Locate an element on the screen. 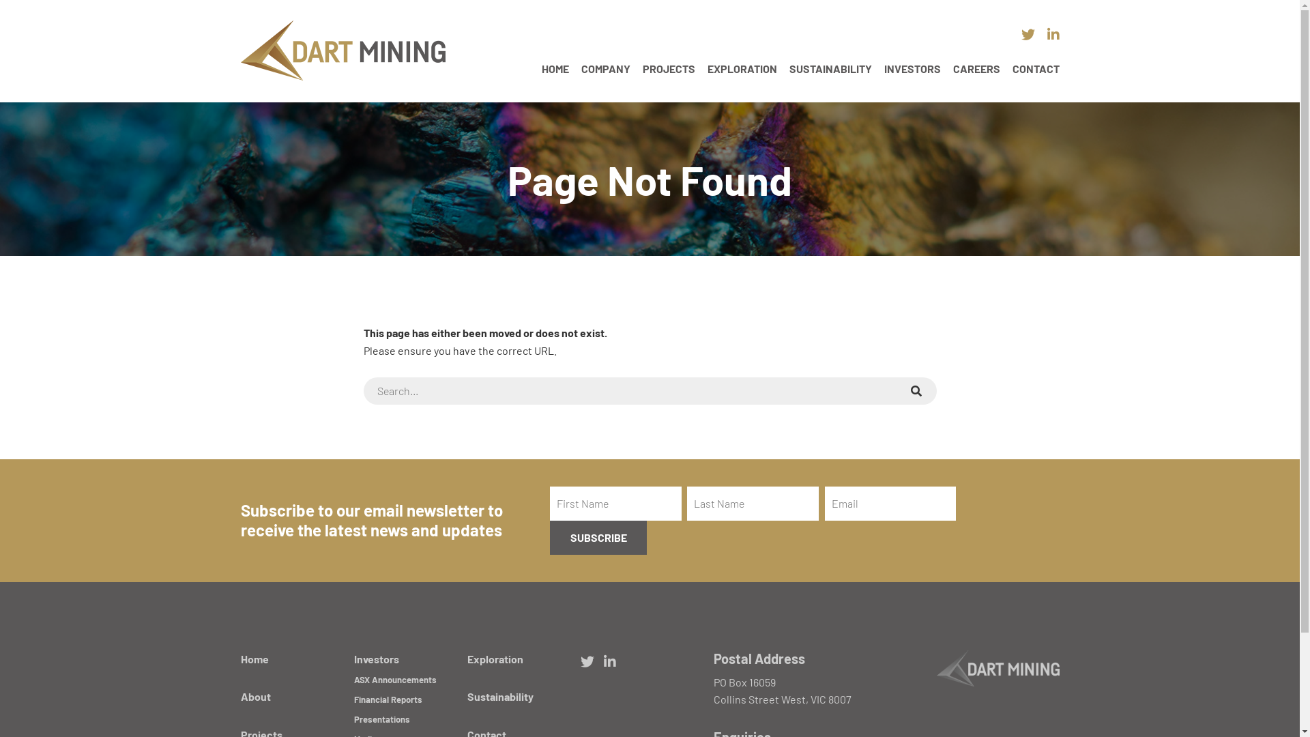 The width and height of the screenshot is (1310, 737). Financial Reports is located at coordinates (388, 699).